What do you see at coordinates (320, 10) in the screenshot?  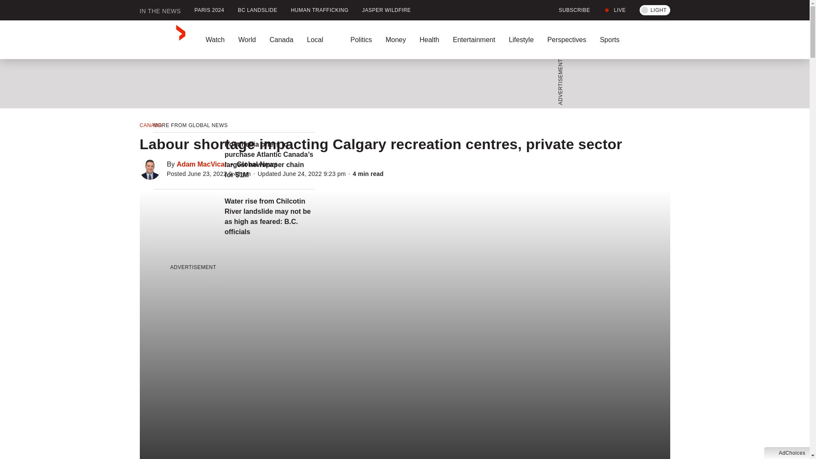 I see `HUMAN TRAFFICKING` at bounding box center [320, 10].